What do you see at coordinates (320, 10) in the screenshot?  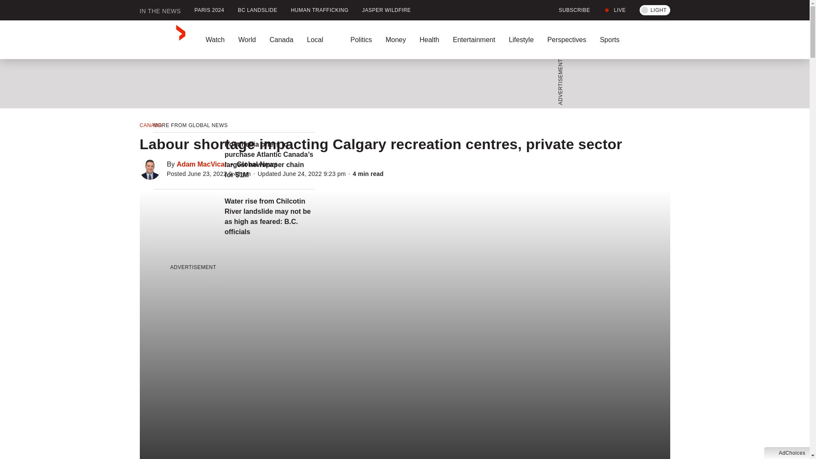 I see `HUMAN TRAFFICKING` at bounding box center [320, 10].